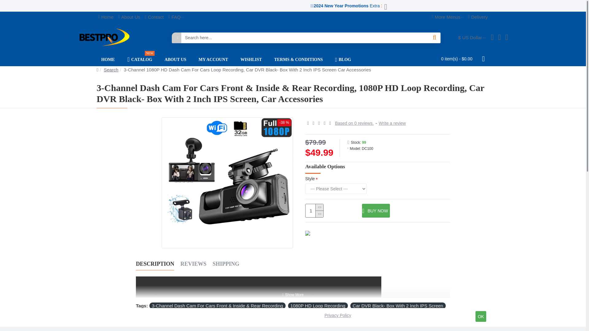 Image resolution: width=589 pixels, height=331 pixels. Describe the element at coordinates (108, 59) in the screenshot. I see `HOME` at that location.